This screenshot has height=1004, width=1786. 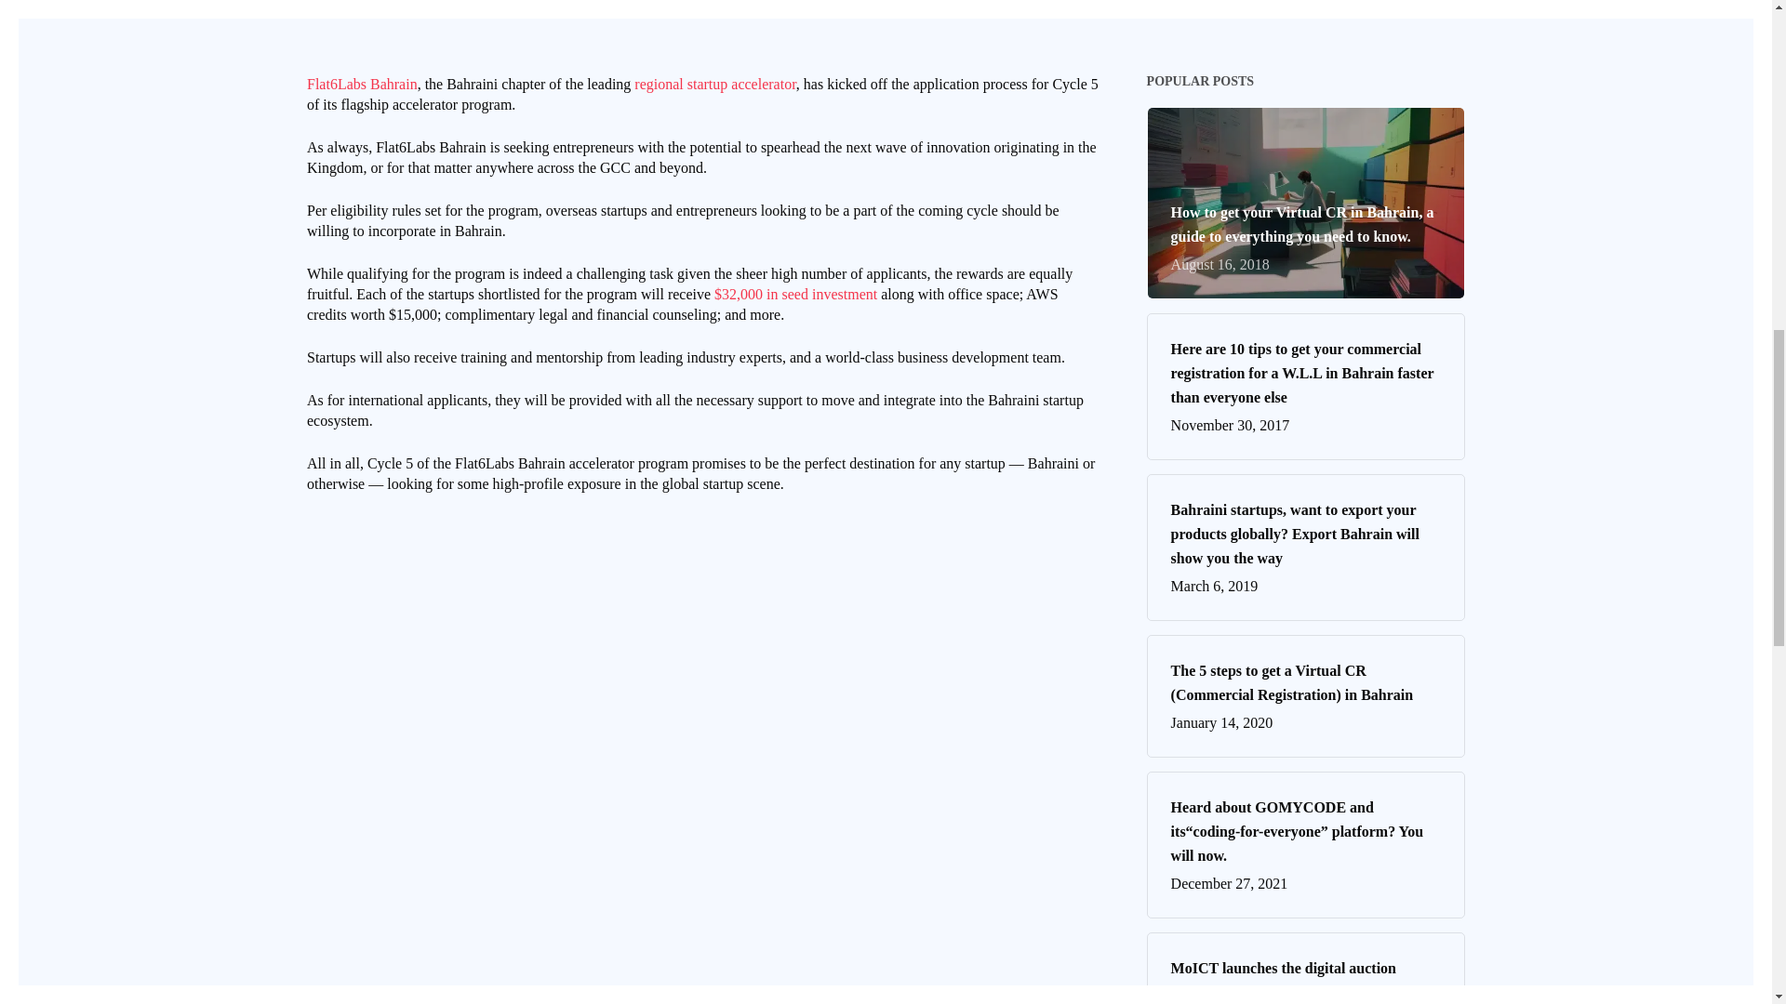 I want to click on Flat6Labs Bahrain, so click(x=363, y=84).